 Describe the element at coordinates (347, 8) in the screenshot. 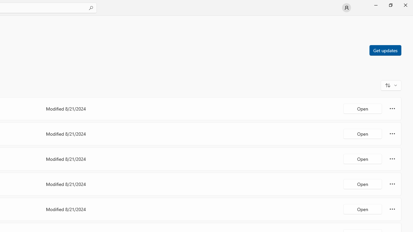

I see `User profile` at that location.